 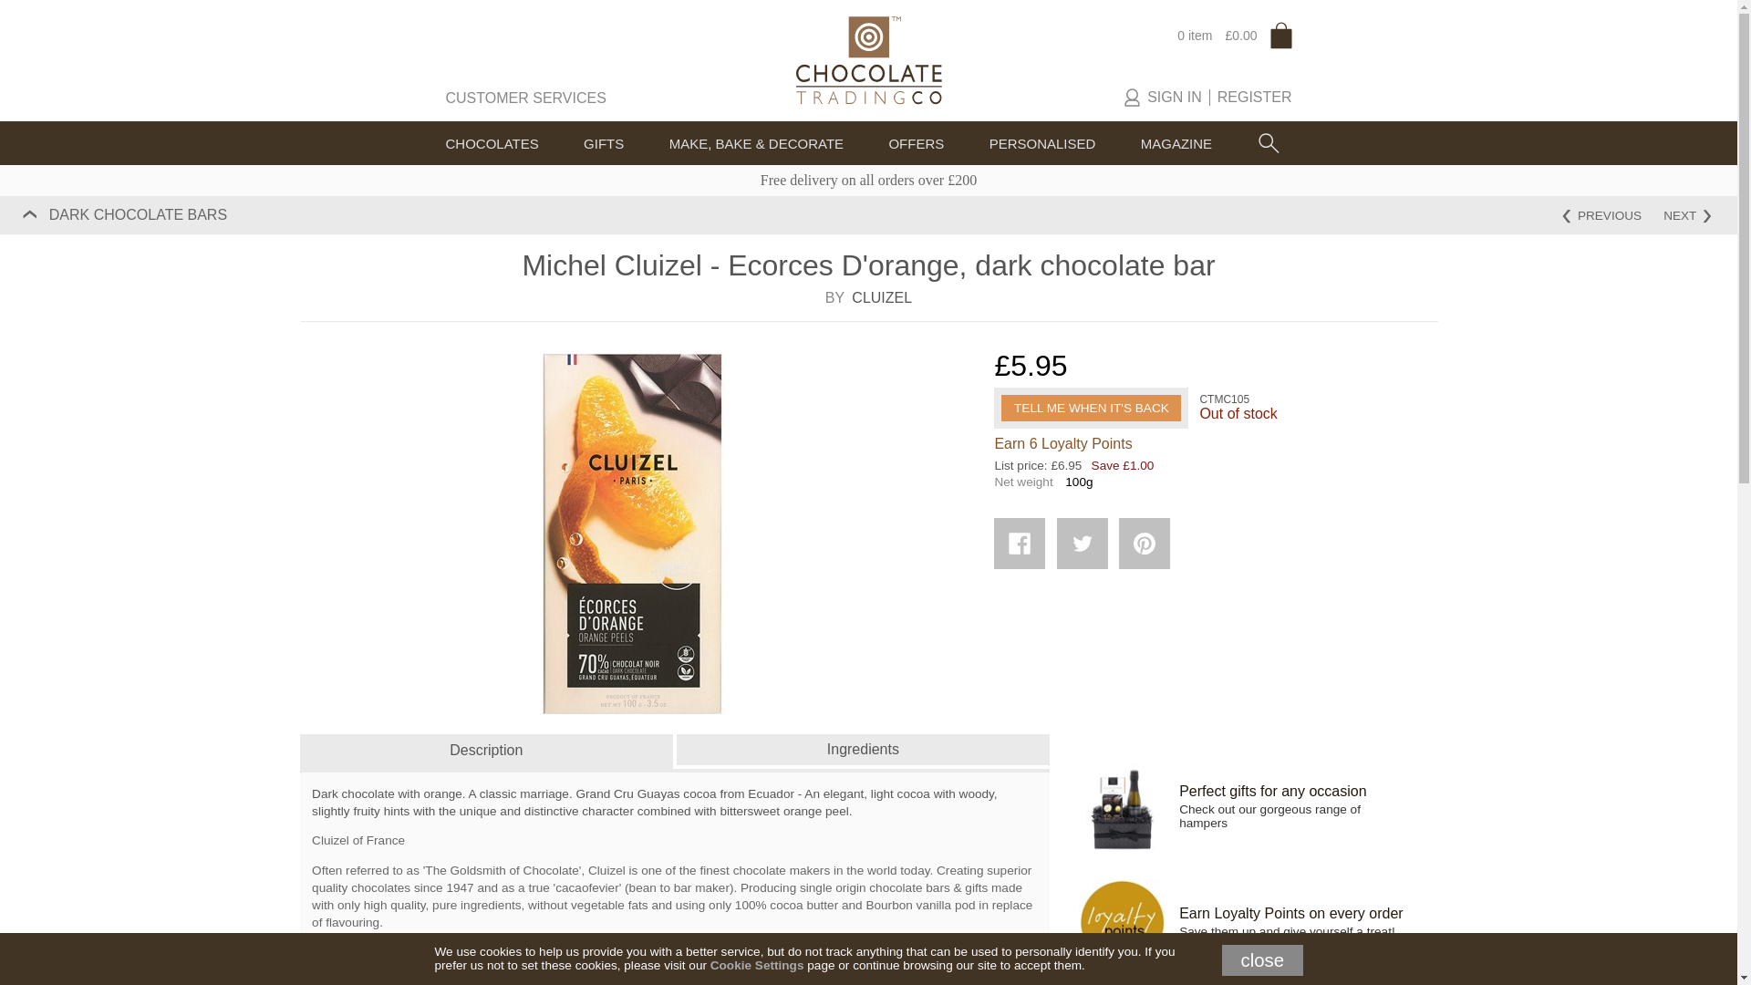 What do you see at coordinates (1687, 215) in the screenshot?
I see `NEXT` at bounding box center [1687, 215].